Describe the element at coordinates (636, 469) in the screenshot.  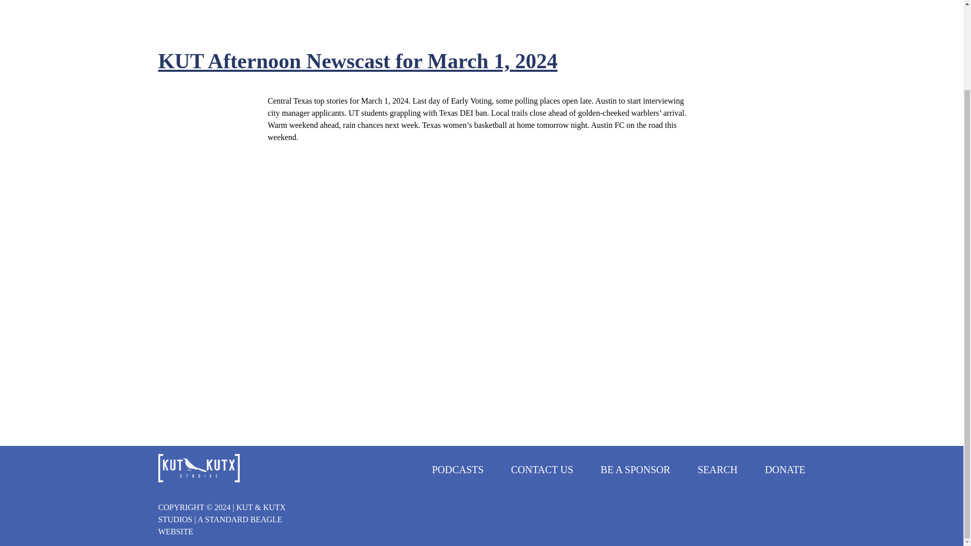
I see `BE A SPONSOR` at that location.